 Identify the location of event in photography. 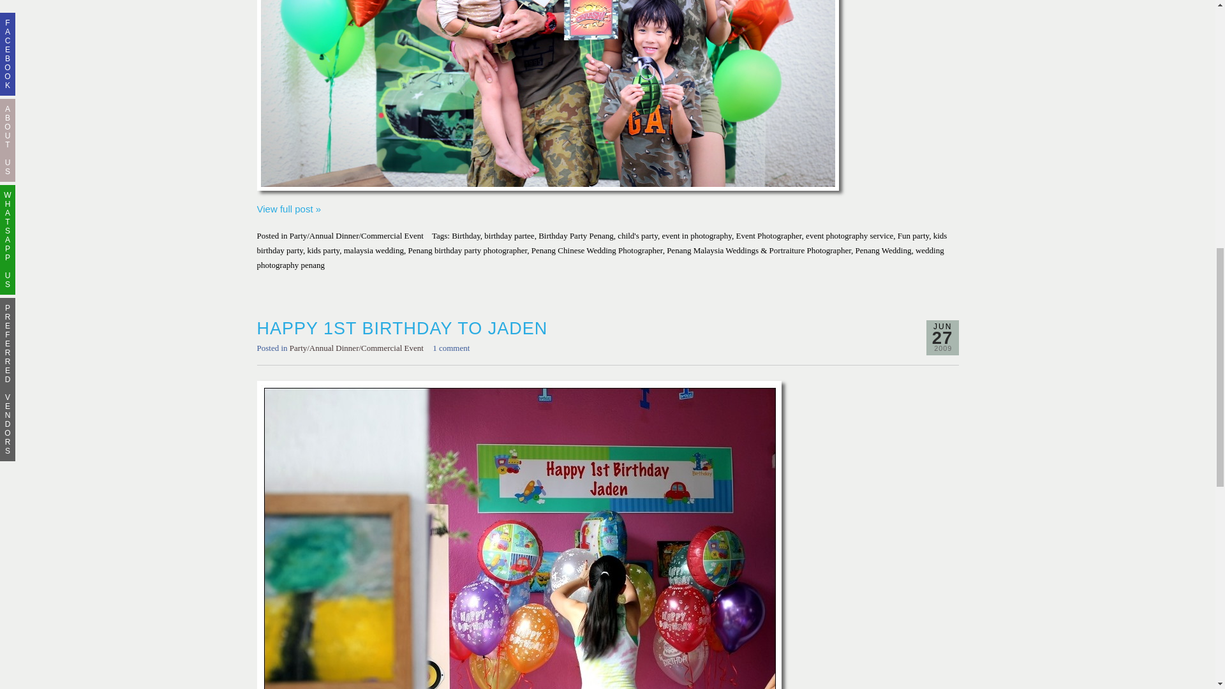
(696, 235).